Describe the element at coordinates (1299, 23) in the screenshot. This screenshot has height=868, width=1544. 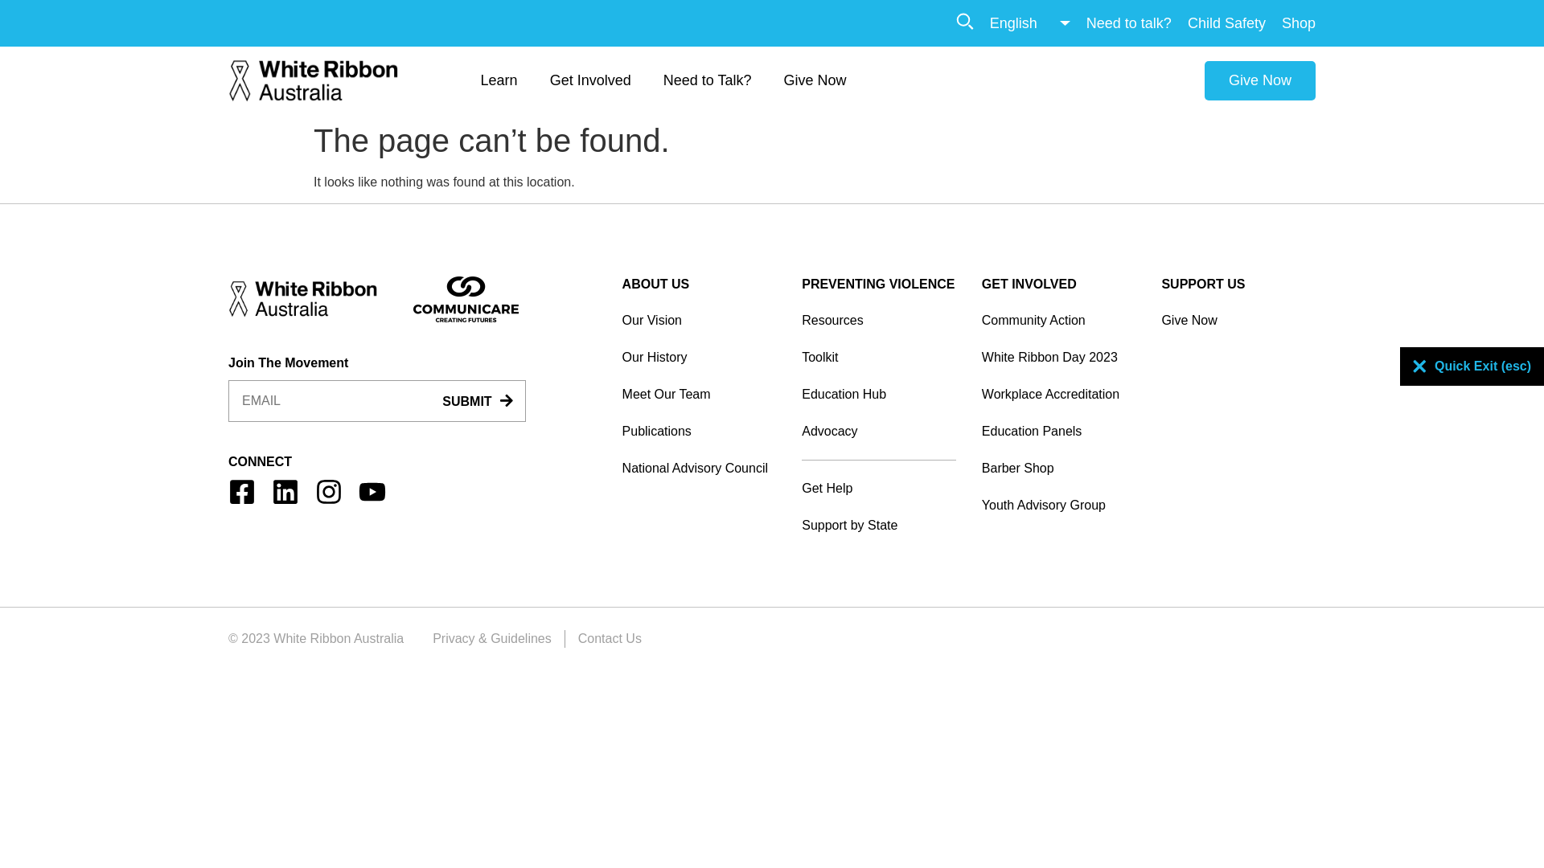
I see `Shop` at that location.